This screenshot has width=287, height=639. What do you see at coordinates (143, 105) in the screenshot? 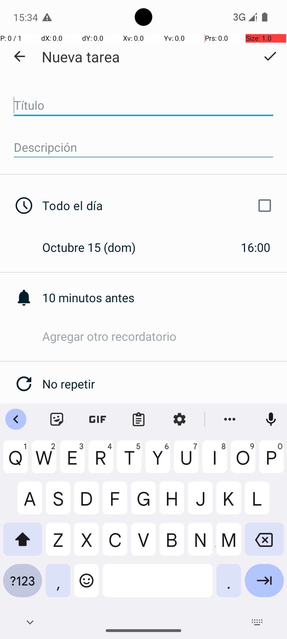
I see `Título` at bounding box center [143, 105].